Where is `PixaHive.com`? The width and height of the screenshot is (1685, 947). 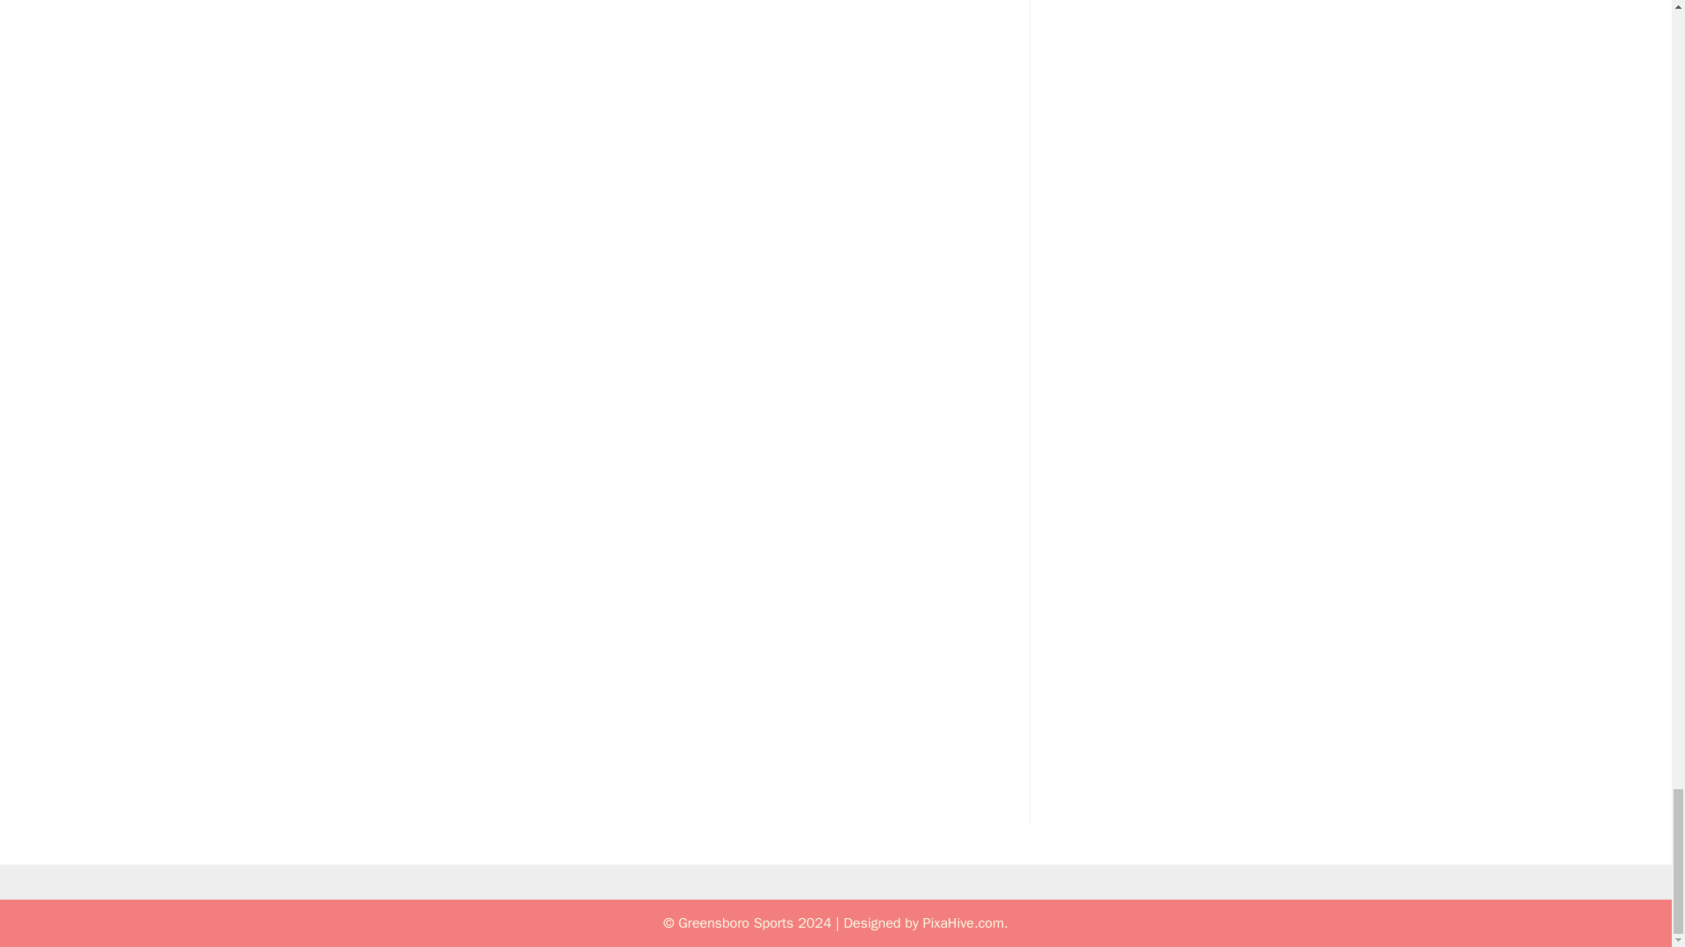
PixaHive.com is located at coordinates (963, 922).